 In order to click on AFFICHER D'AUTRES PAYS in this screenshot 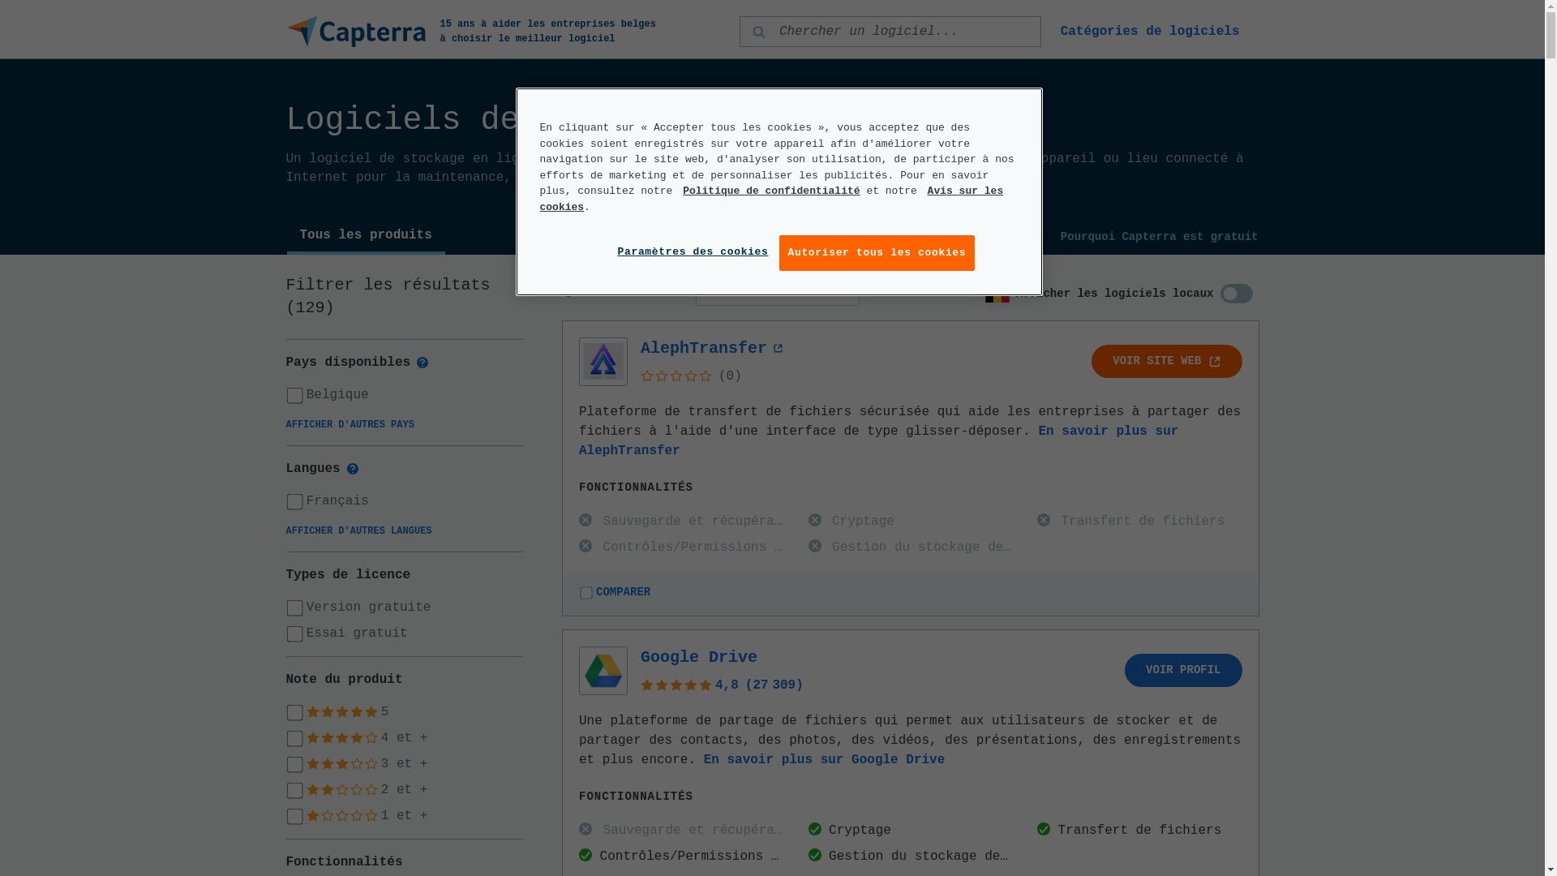, I will do `click(350, 425)`.